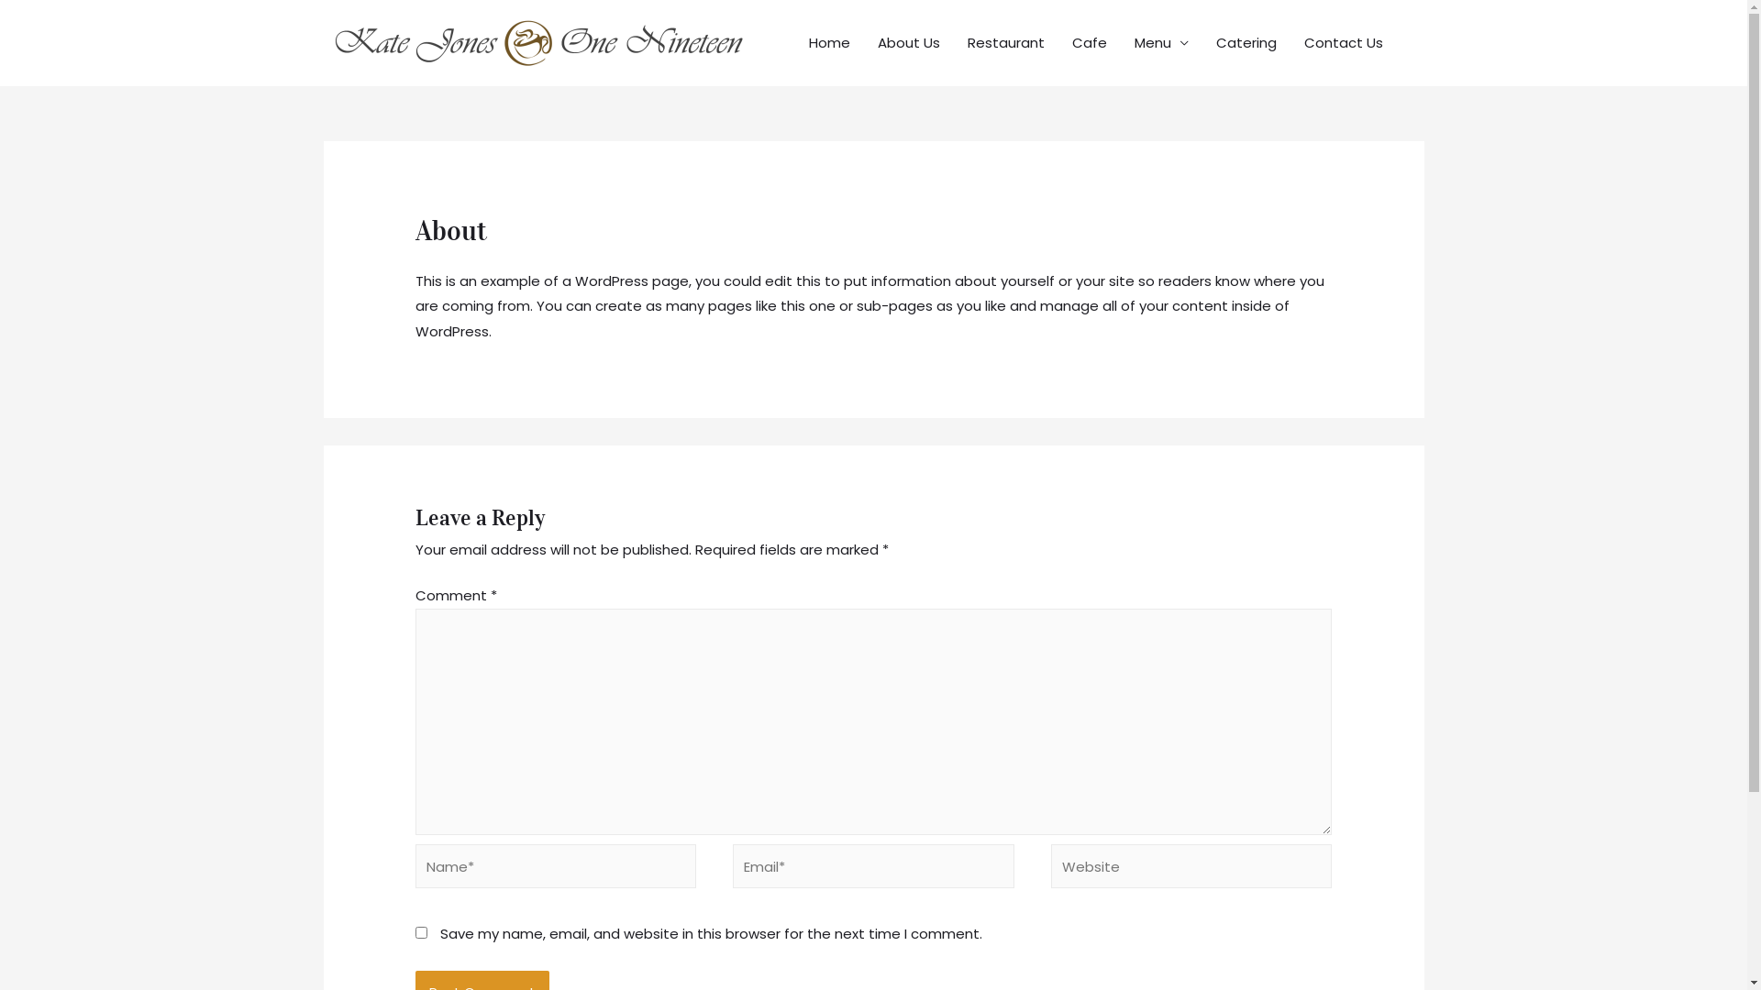  What do you see at coordinates (1161, 43) in the screenshot?
I see `Menu` at bounding box center [1161, 43].